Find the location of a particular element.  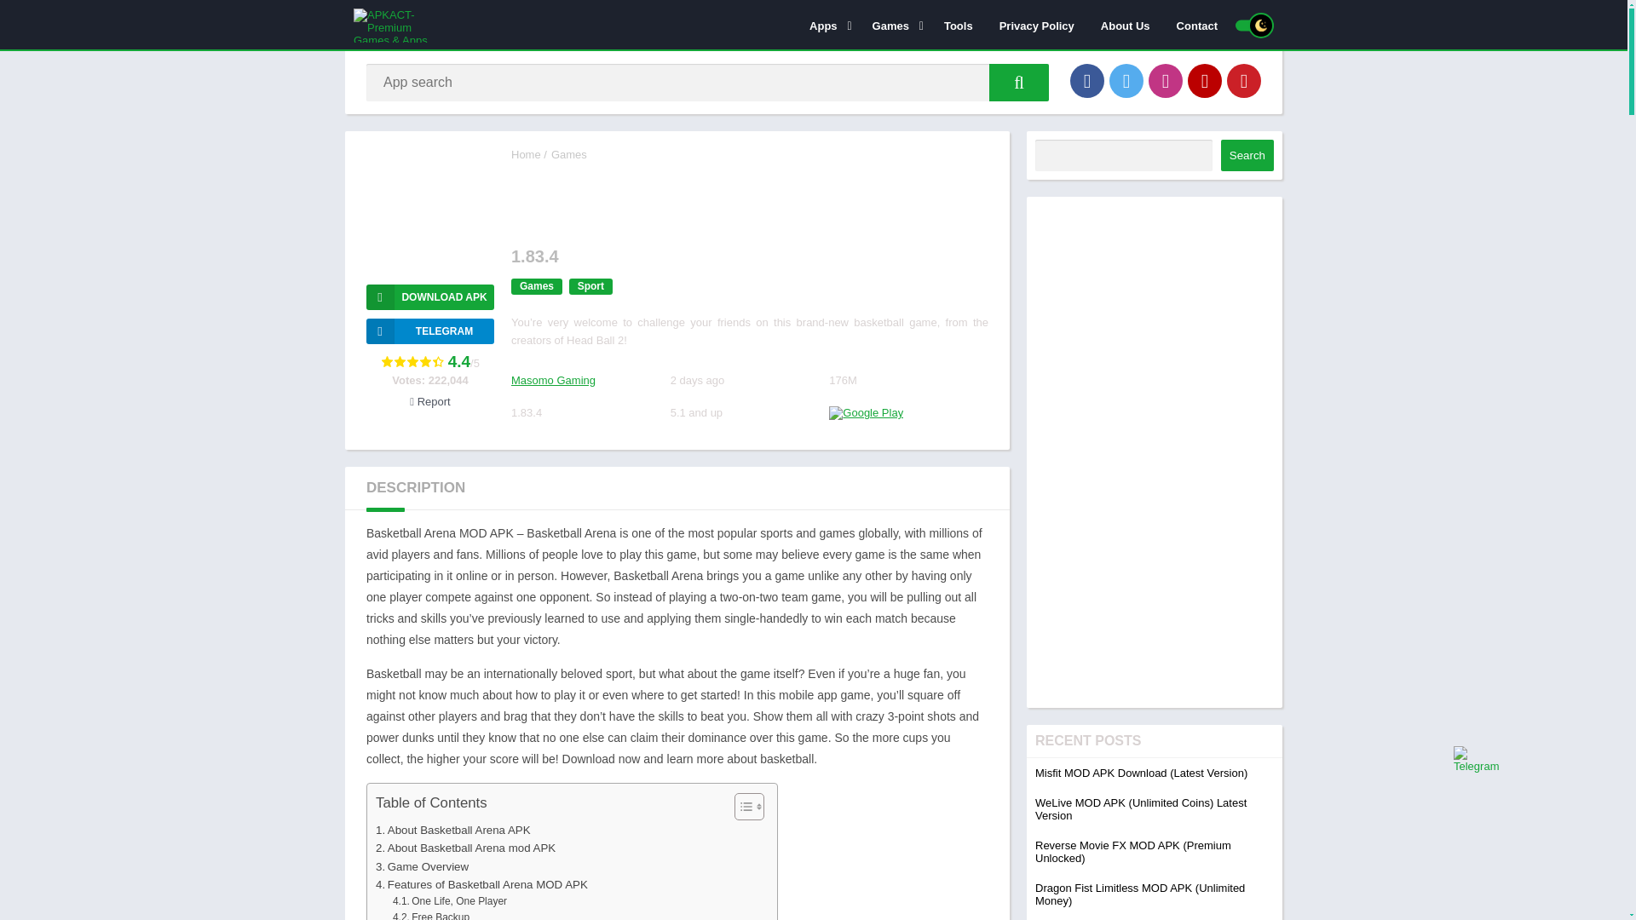

About Basketball Arena mod APK is located at coordinates (465, 847).